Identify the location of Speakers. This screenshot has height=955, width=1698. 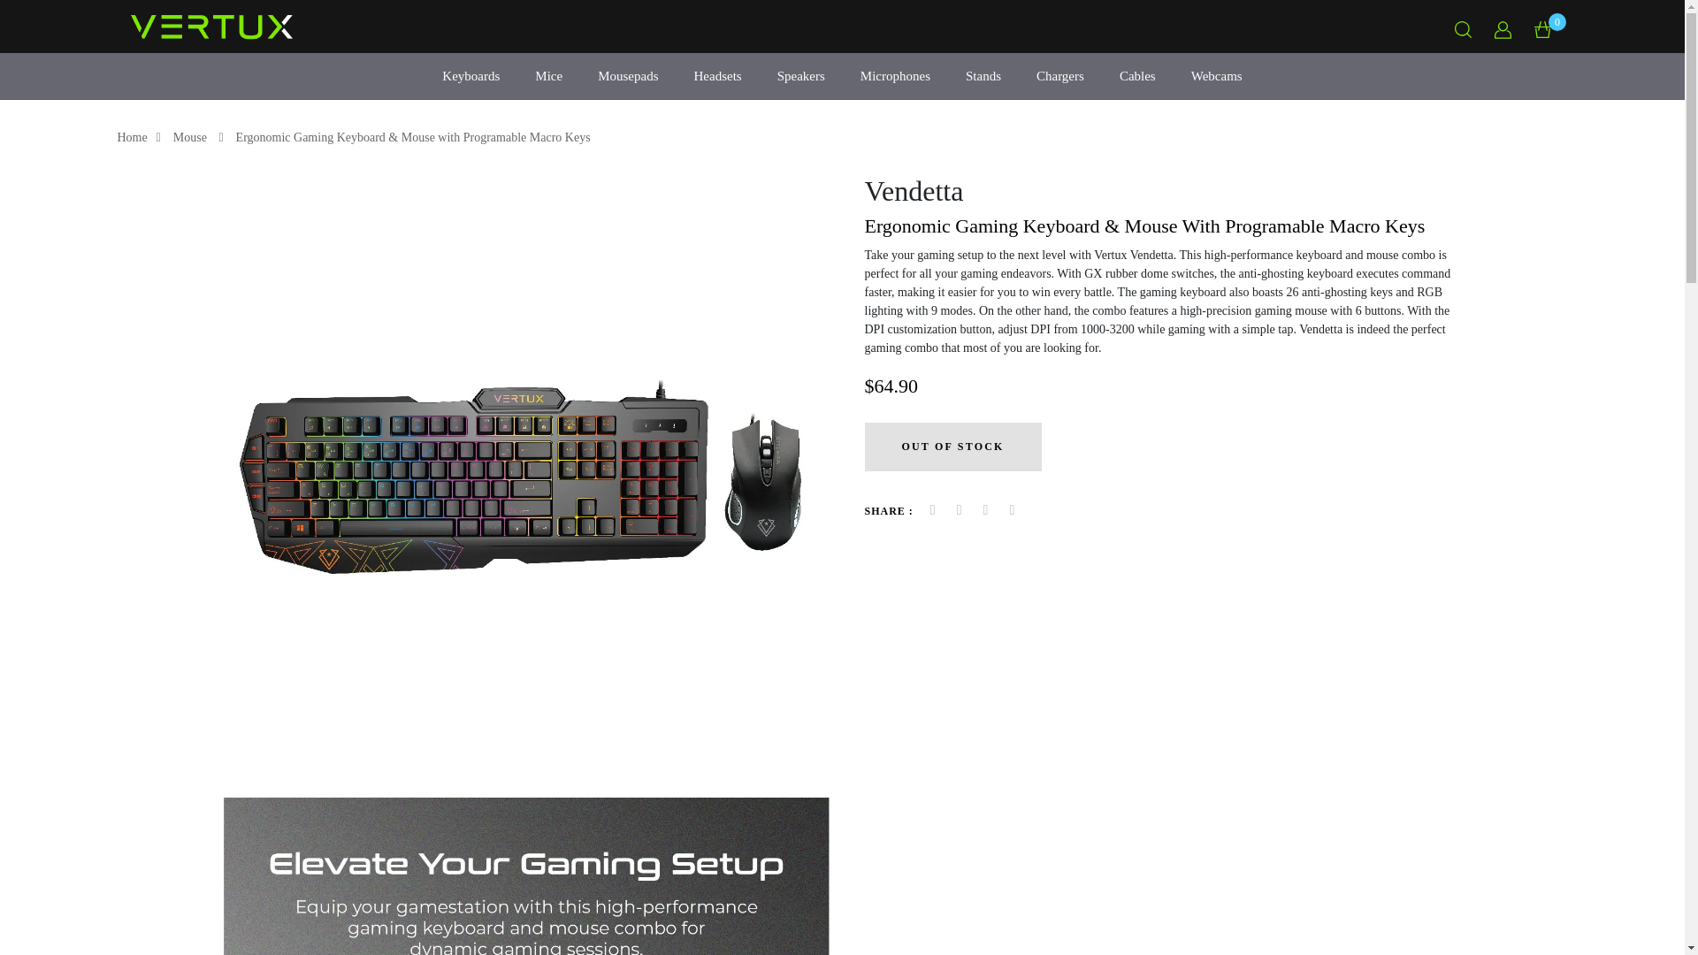
(801, 76).